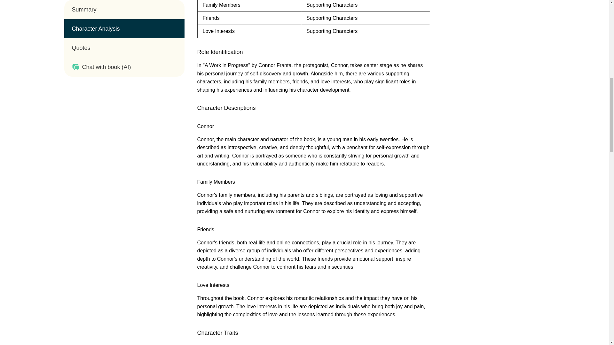 Image resolution: width=614 pixels, height=345 pixels. What do you see at coordinates (226, 108) in the screenshot?
I see `Character Descriptions` at bounding box center [226, 108].